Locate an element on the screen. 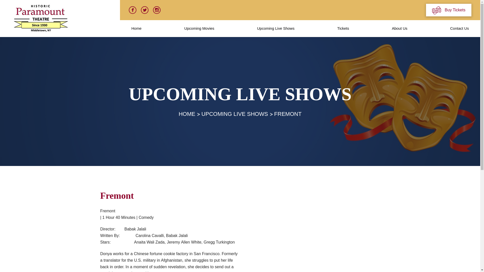  UPCOMING LIVE SHOWS is located at coordinates (234, 114).